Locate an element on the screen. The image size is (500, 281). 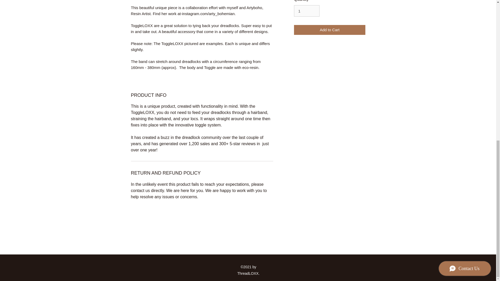
1 is located at coordinates (307, 11).